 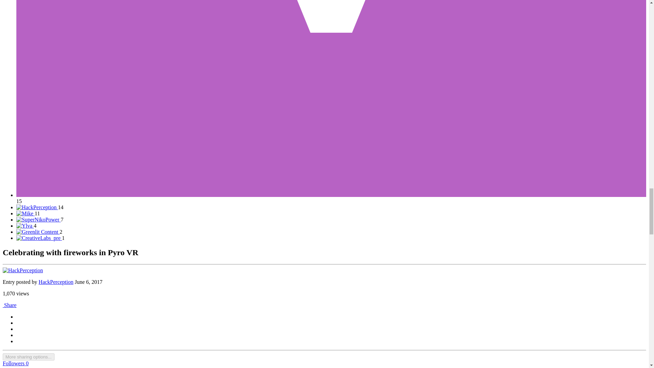 What do you see at coordinates (38, 219) in the screenshot?
I see `Go to SuperNikoPower's profile` at bounding box center [38, 219].